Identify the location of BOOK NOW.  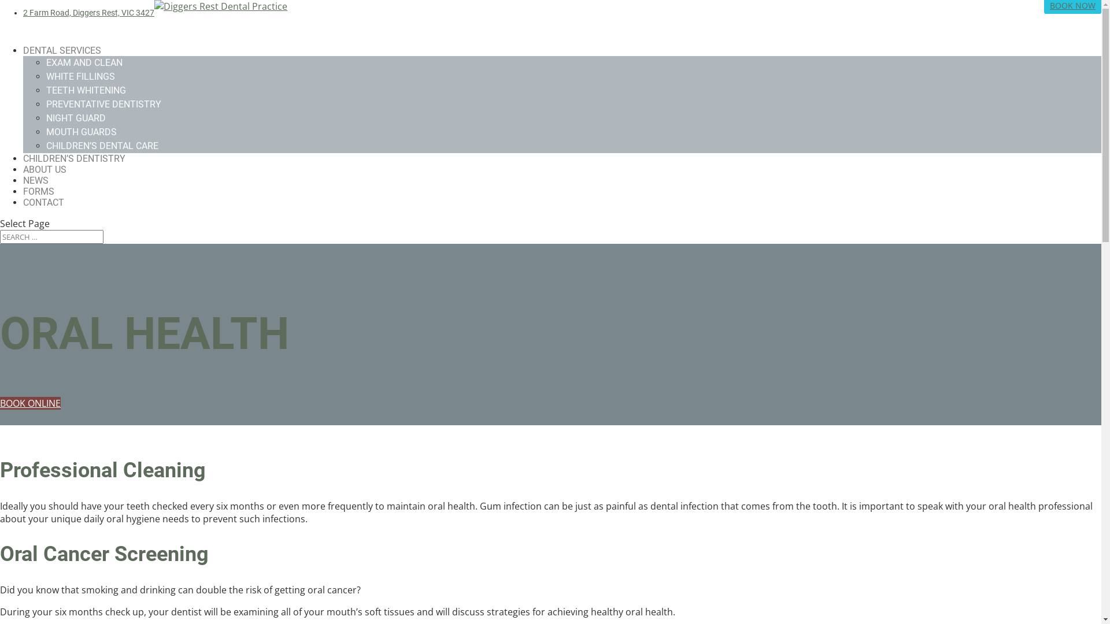
(1073, 6).